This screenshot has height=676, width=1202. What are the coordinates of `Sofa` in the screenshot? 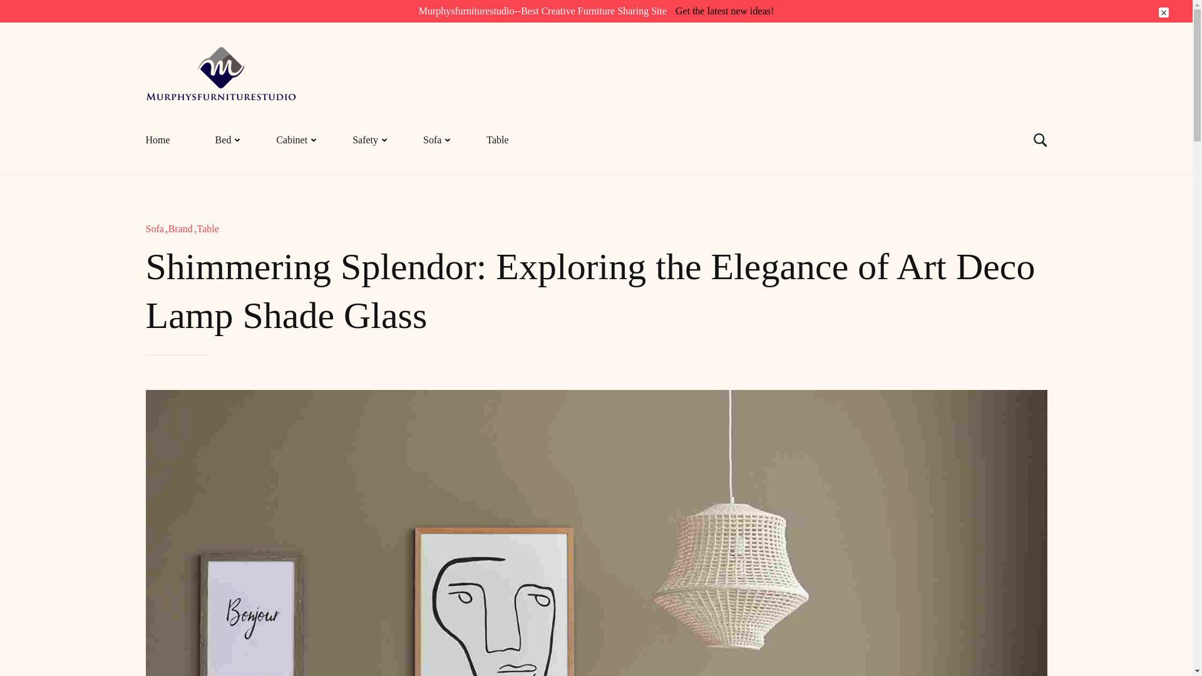 It's located at (157, 228).